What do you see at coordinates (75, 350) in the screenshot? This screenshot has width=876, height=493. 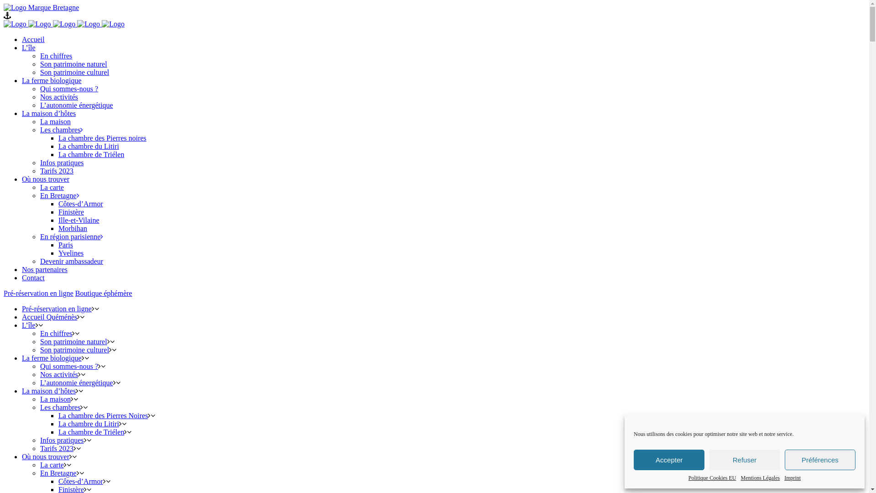 I see `Son patrimoine culturel` at bounding box center [75, 350].